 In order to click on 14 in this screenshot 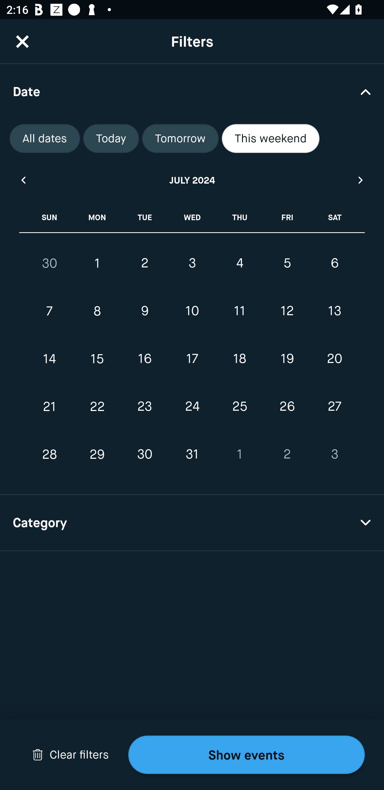, I will do `click(50, 359)`.